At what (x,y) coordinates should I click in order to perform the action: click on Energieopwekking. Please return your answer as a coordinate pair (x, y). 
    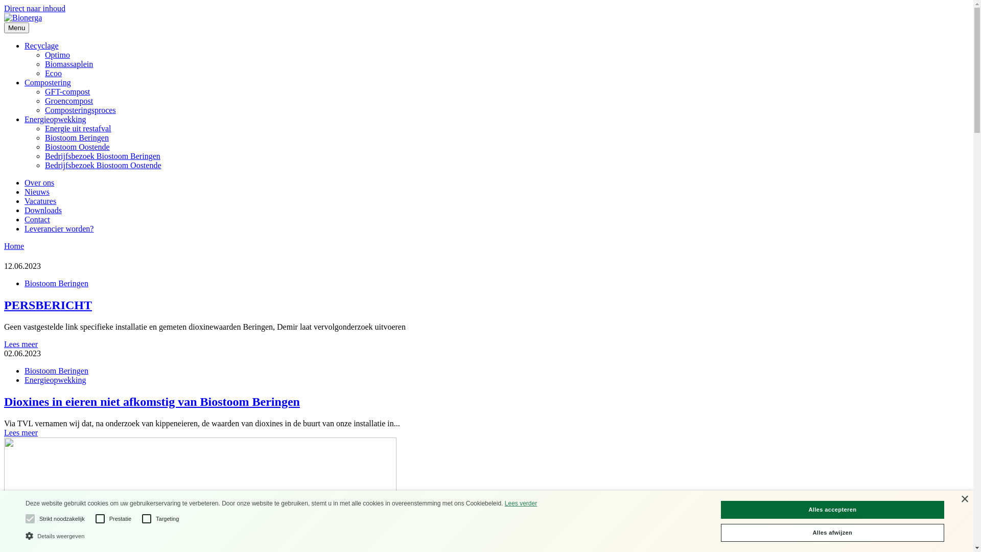
    Looking at the image, I should click on (55, 120).